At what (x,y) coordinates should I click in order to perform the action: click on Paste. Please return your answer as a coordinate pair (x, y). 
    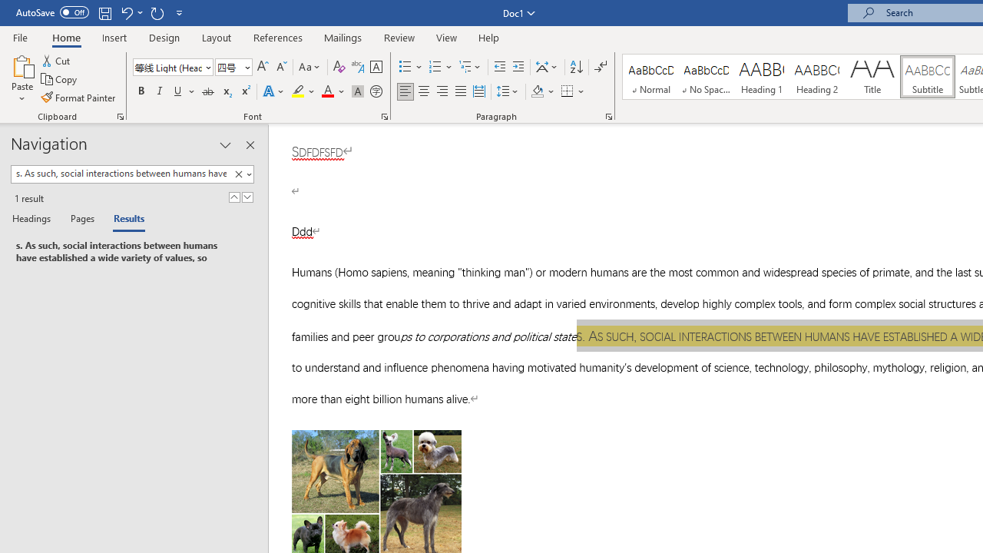
    Looking at the image, I should click on (22, 65).